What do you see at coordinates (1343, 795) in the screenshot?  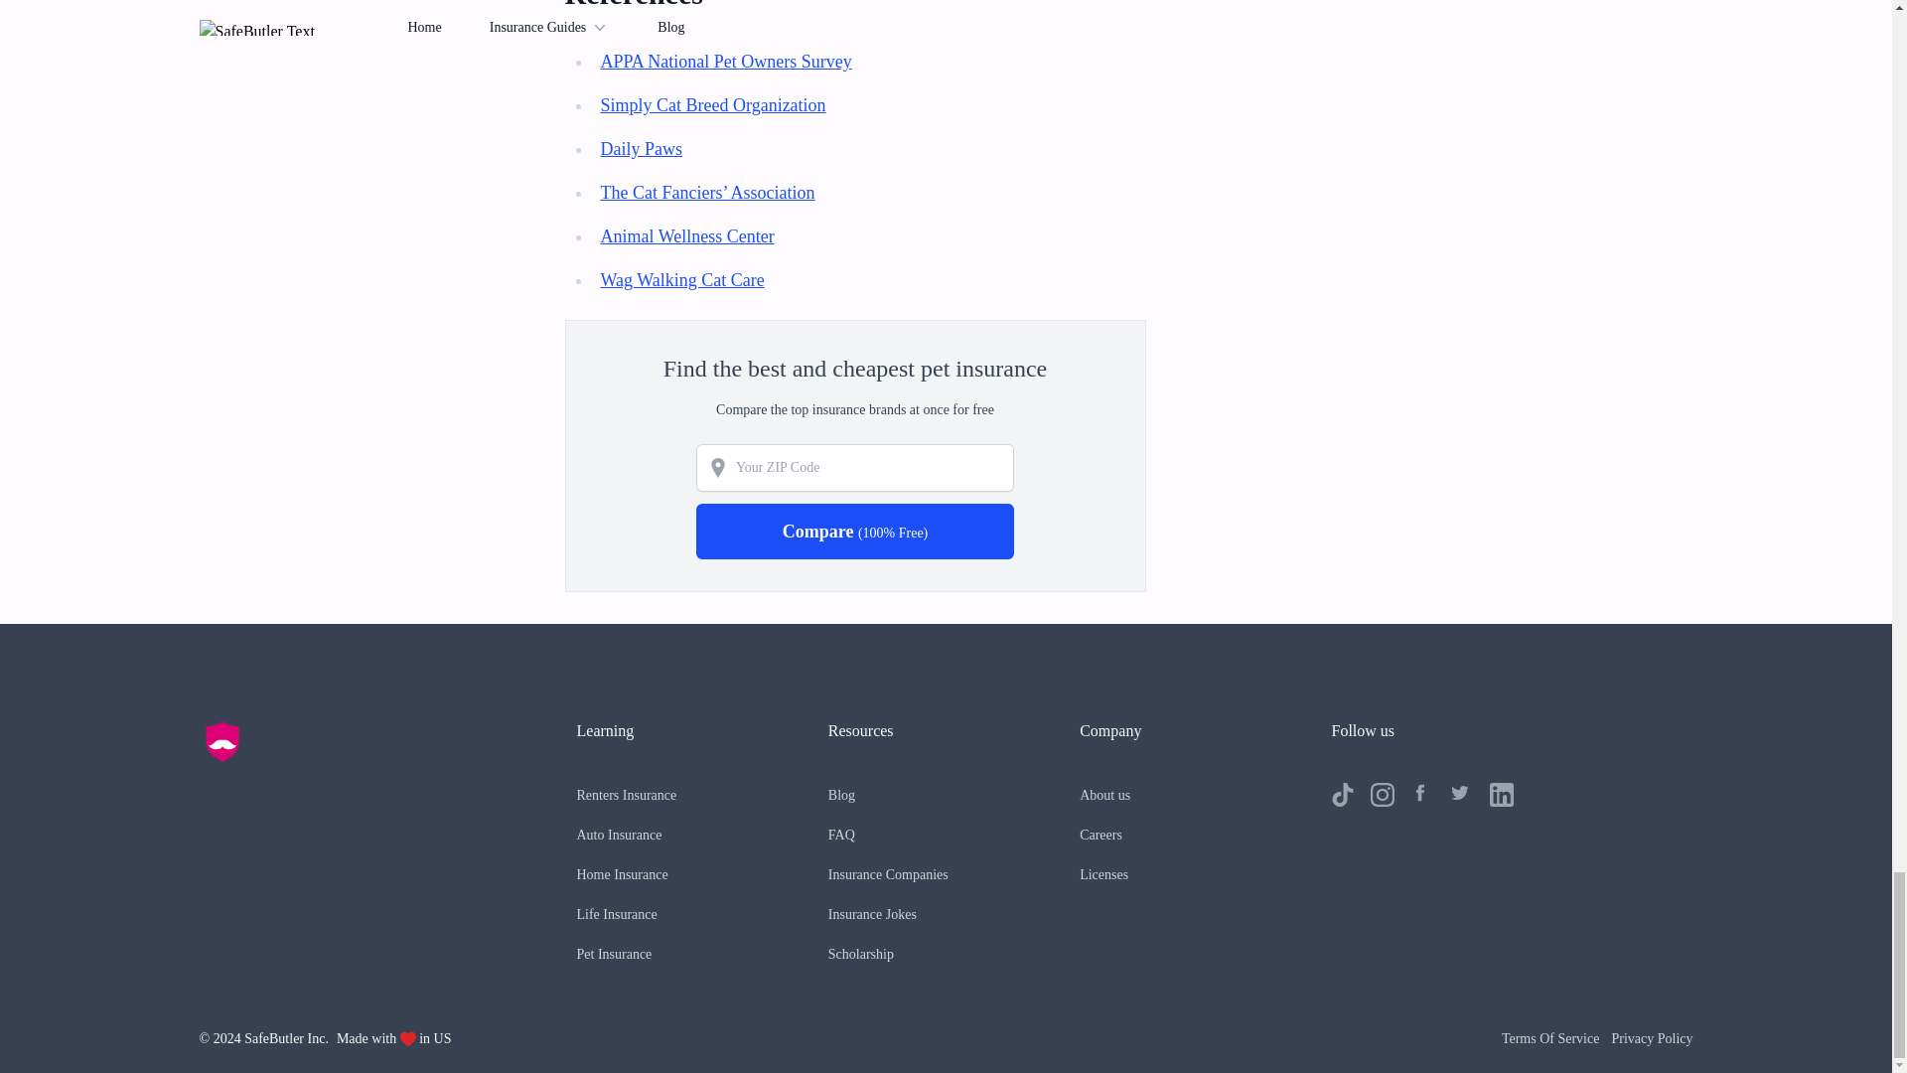 I see `Follow us on TikTok` at bounding box center [1343, 795].